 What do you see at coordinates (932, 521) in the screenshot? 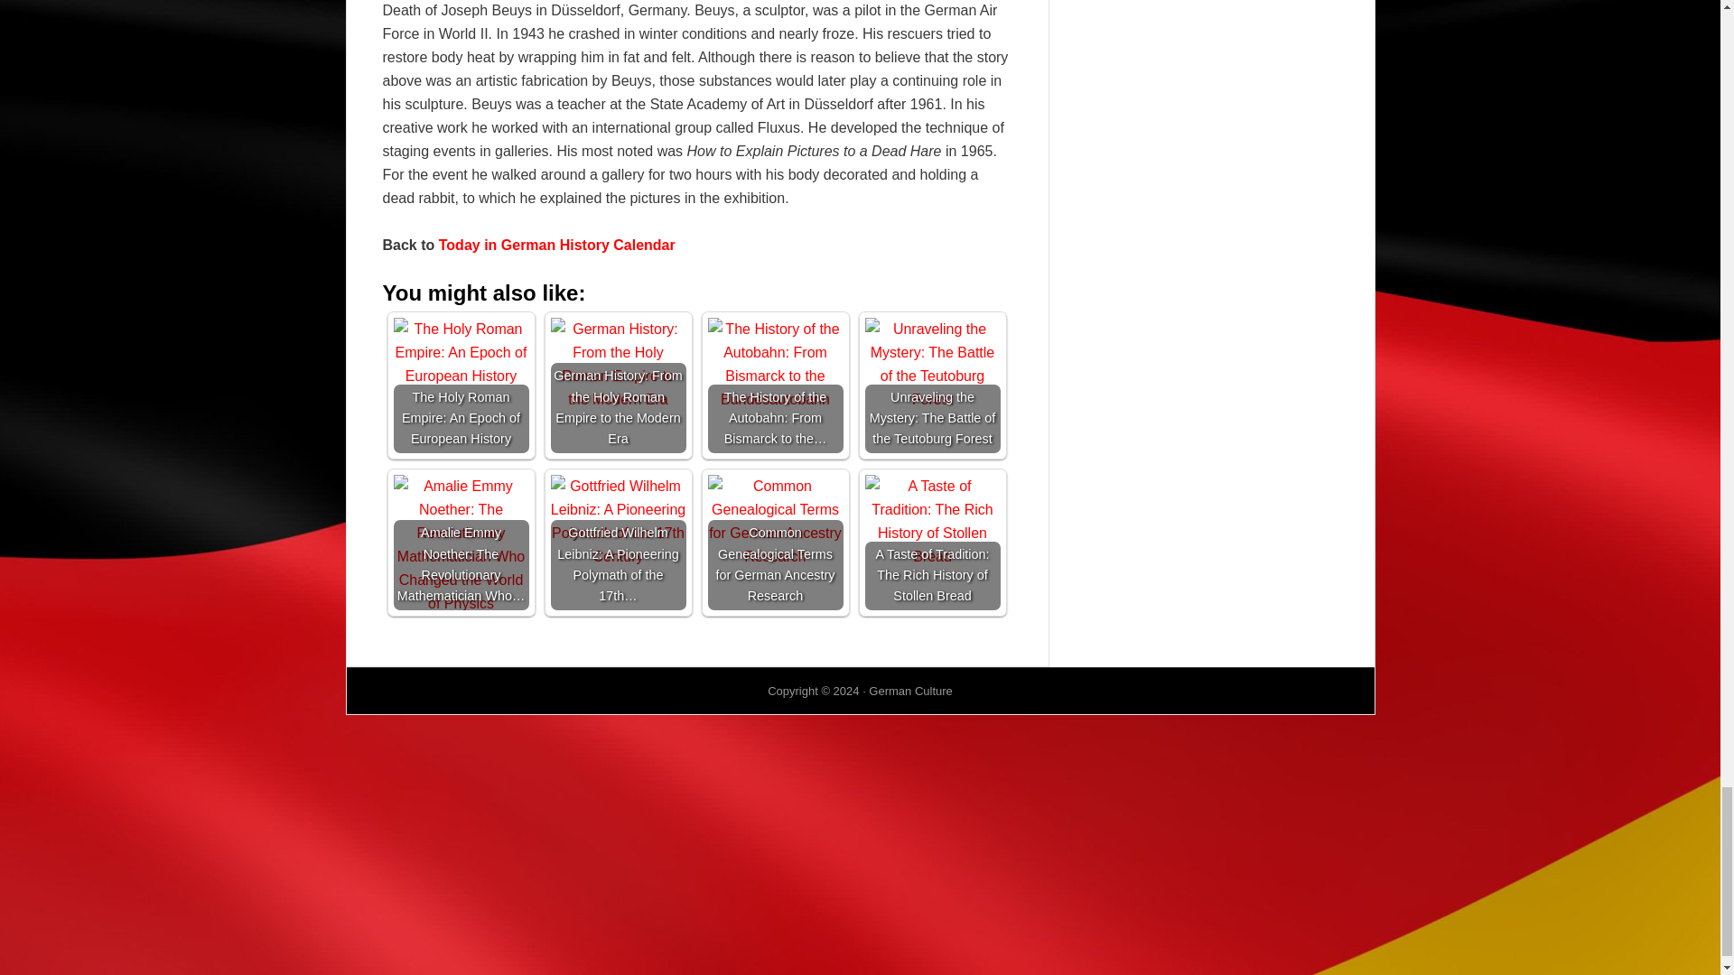
I see `A Taste of Tradition: The Rich History of Stollen Bread` at bounding box center [932, 521].